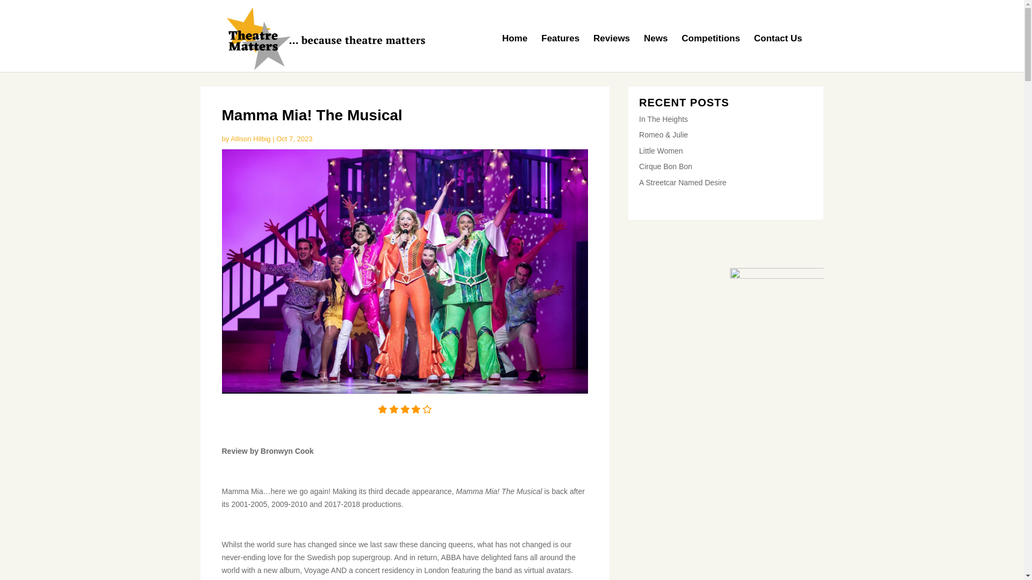  I want to click on Features, so click(560, 53).